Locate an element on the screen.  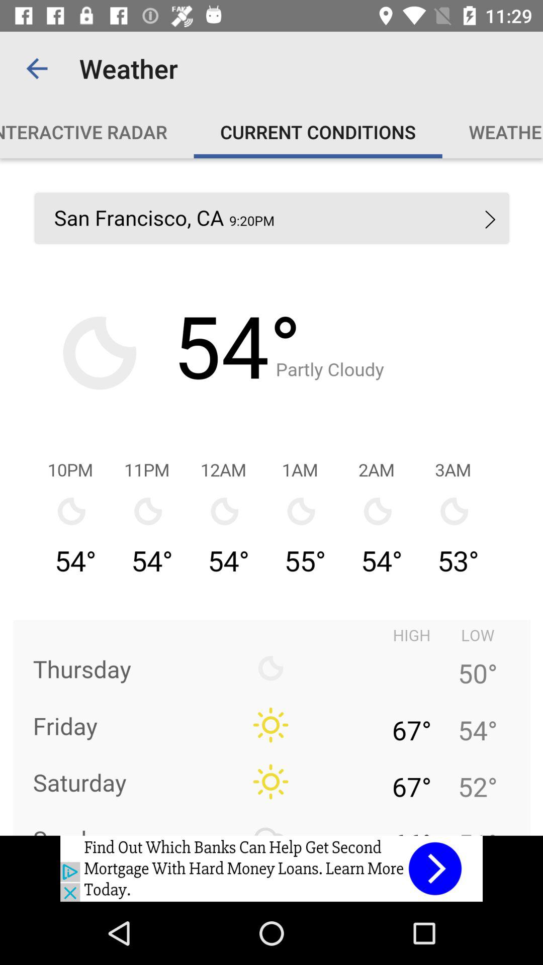
select the screenshot is located at coordinates (271, 497).